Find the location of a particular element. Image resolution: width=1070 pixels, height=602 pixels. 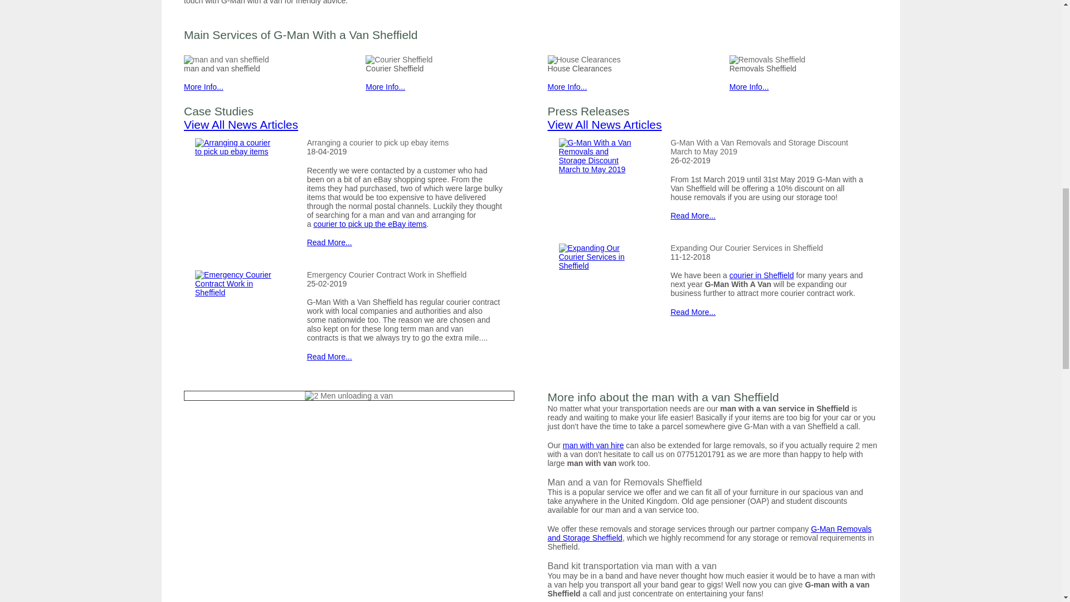

View All News Articles is located at coordinates (604, 124).